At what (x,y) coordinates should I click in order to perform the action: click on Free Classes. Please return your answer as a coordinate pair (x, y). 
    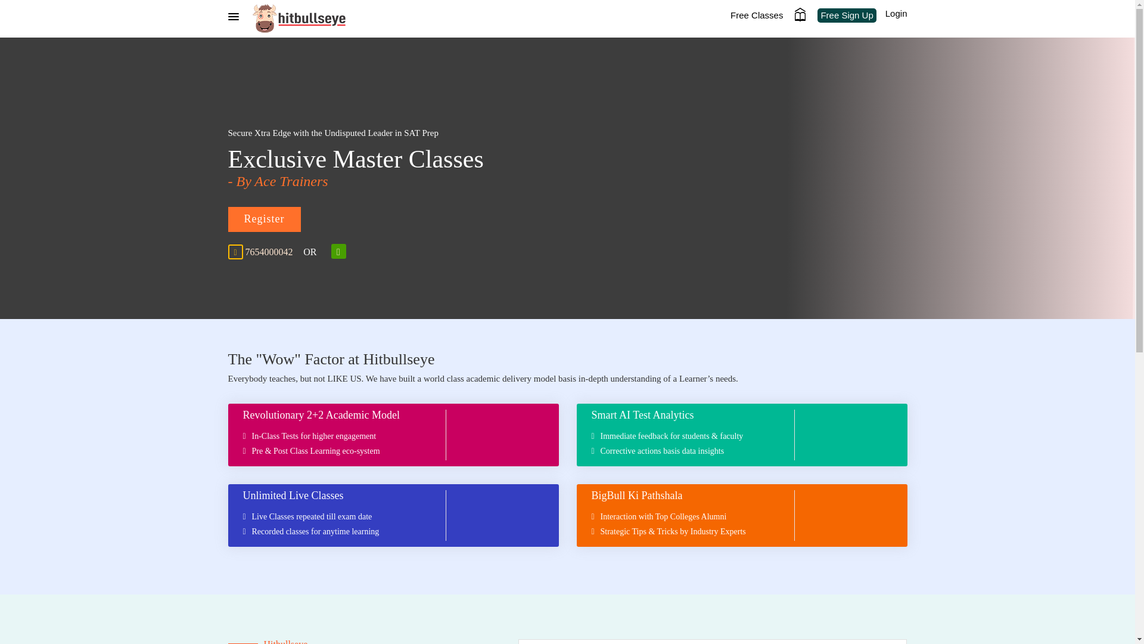
    Looking at the image, I should click on (757, 16).